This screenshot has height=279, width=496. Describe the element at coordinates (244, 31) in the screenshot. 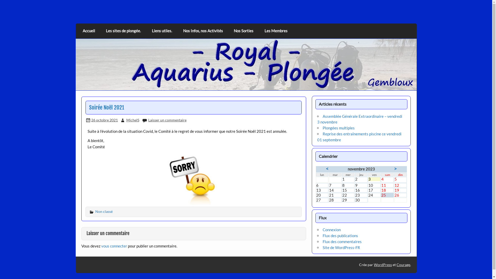

I see `Nos Sorties` at that location.